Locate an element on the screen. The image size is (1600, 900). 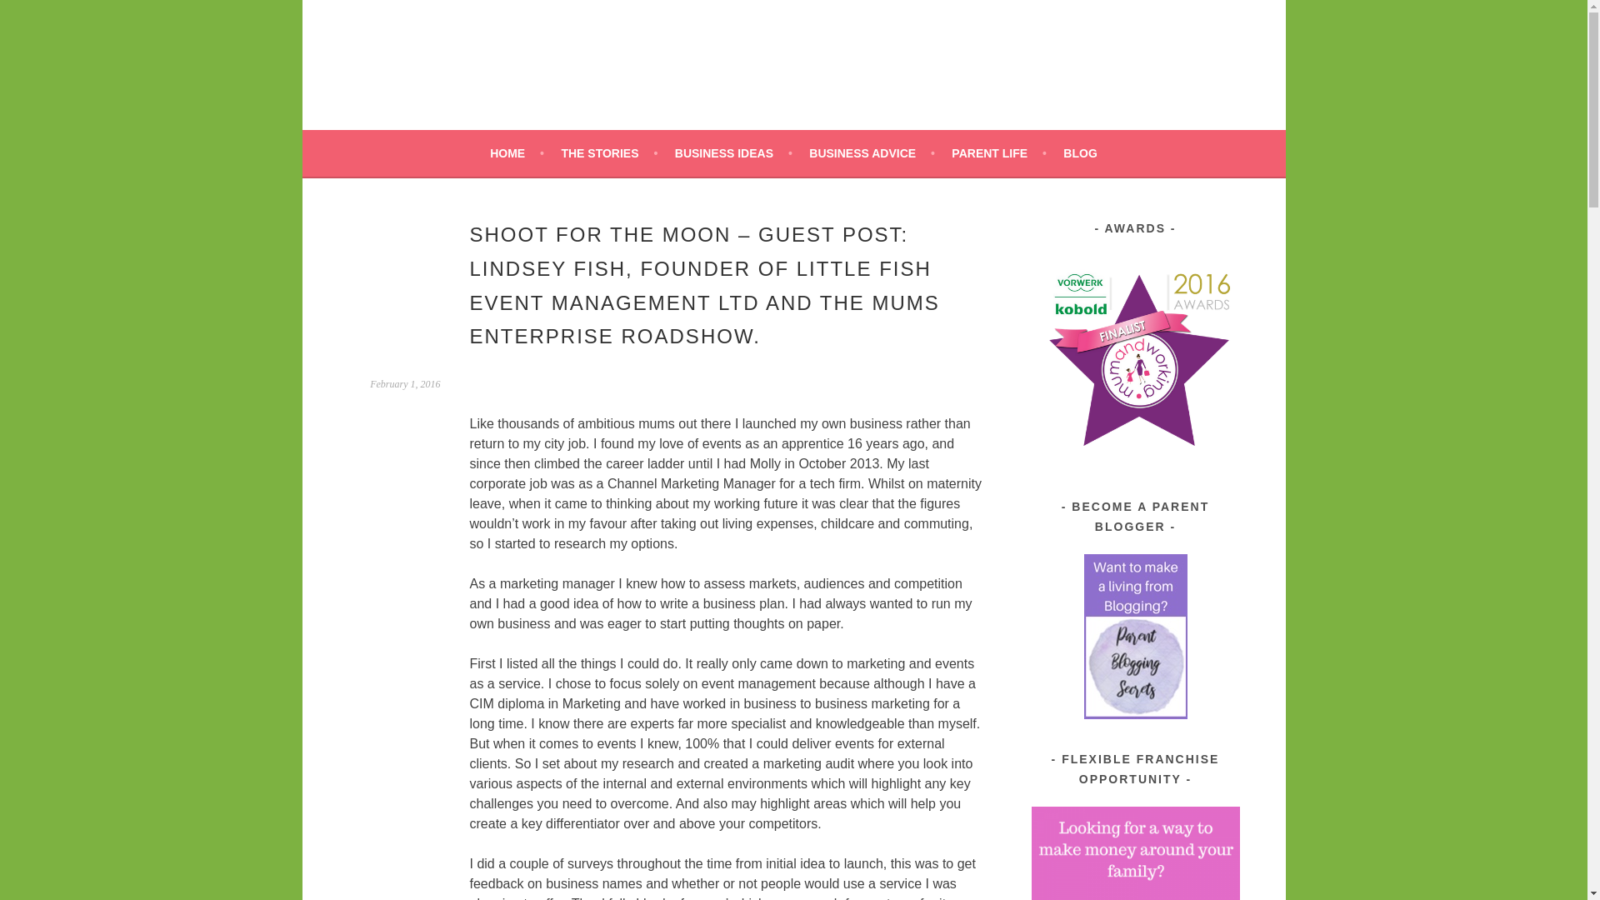
PARENT LIFE is located at coordinates (998, 152).